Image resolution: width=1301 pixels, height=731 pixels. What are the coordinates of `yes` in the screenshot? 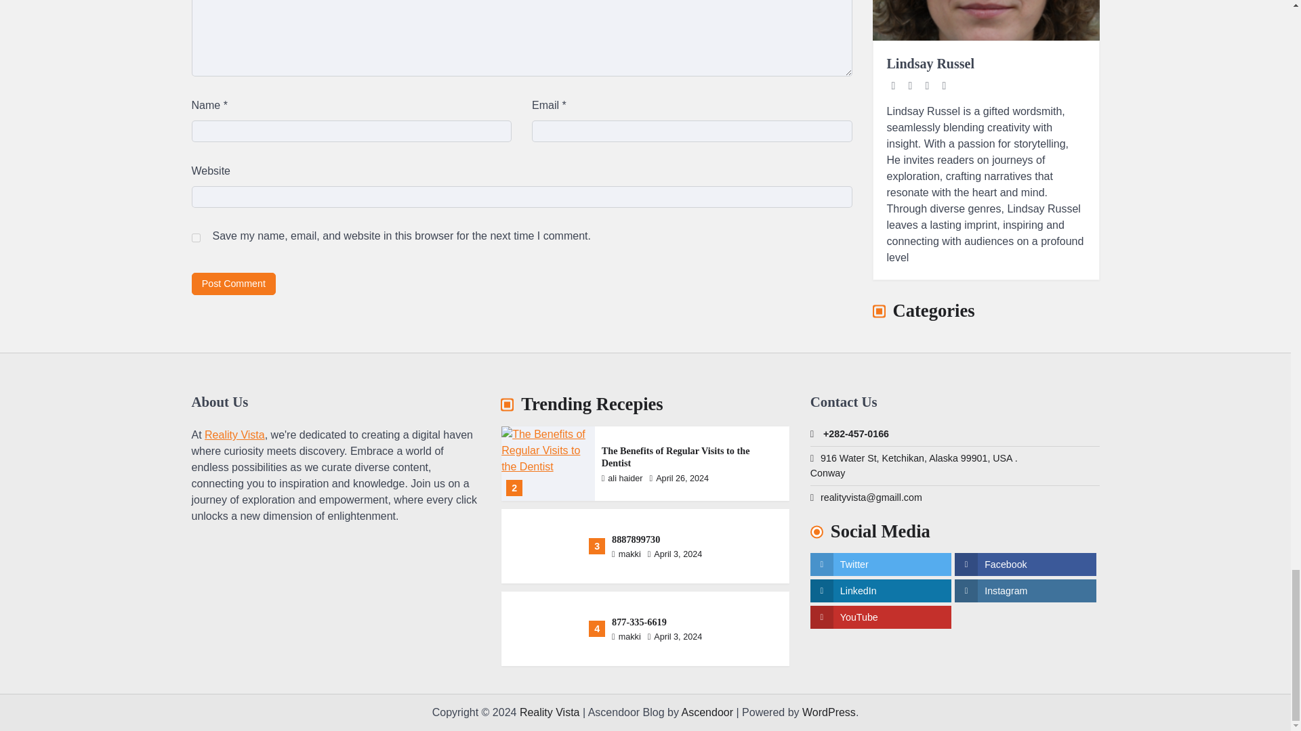 It's located at (195, 237).